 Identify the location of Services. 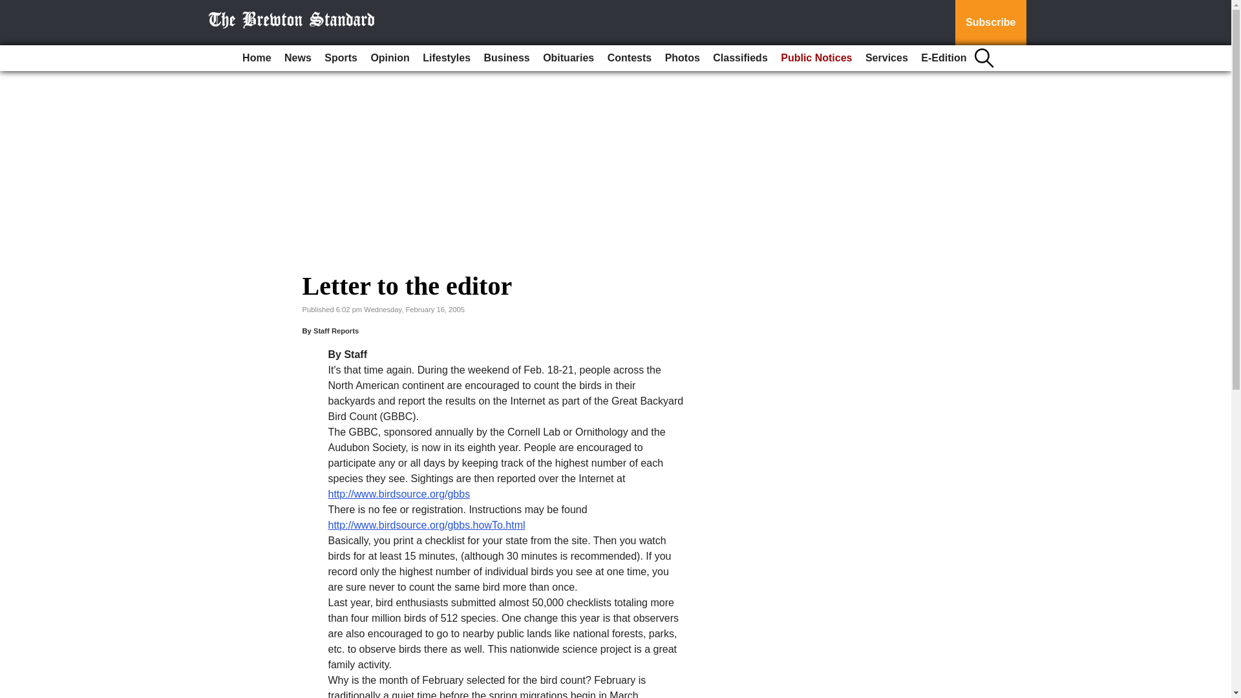
(887, 58).